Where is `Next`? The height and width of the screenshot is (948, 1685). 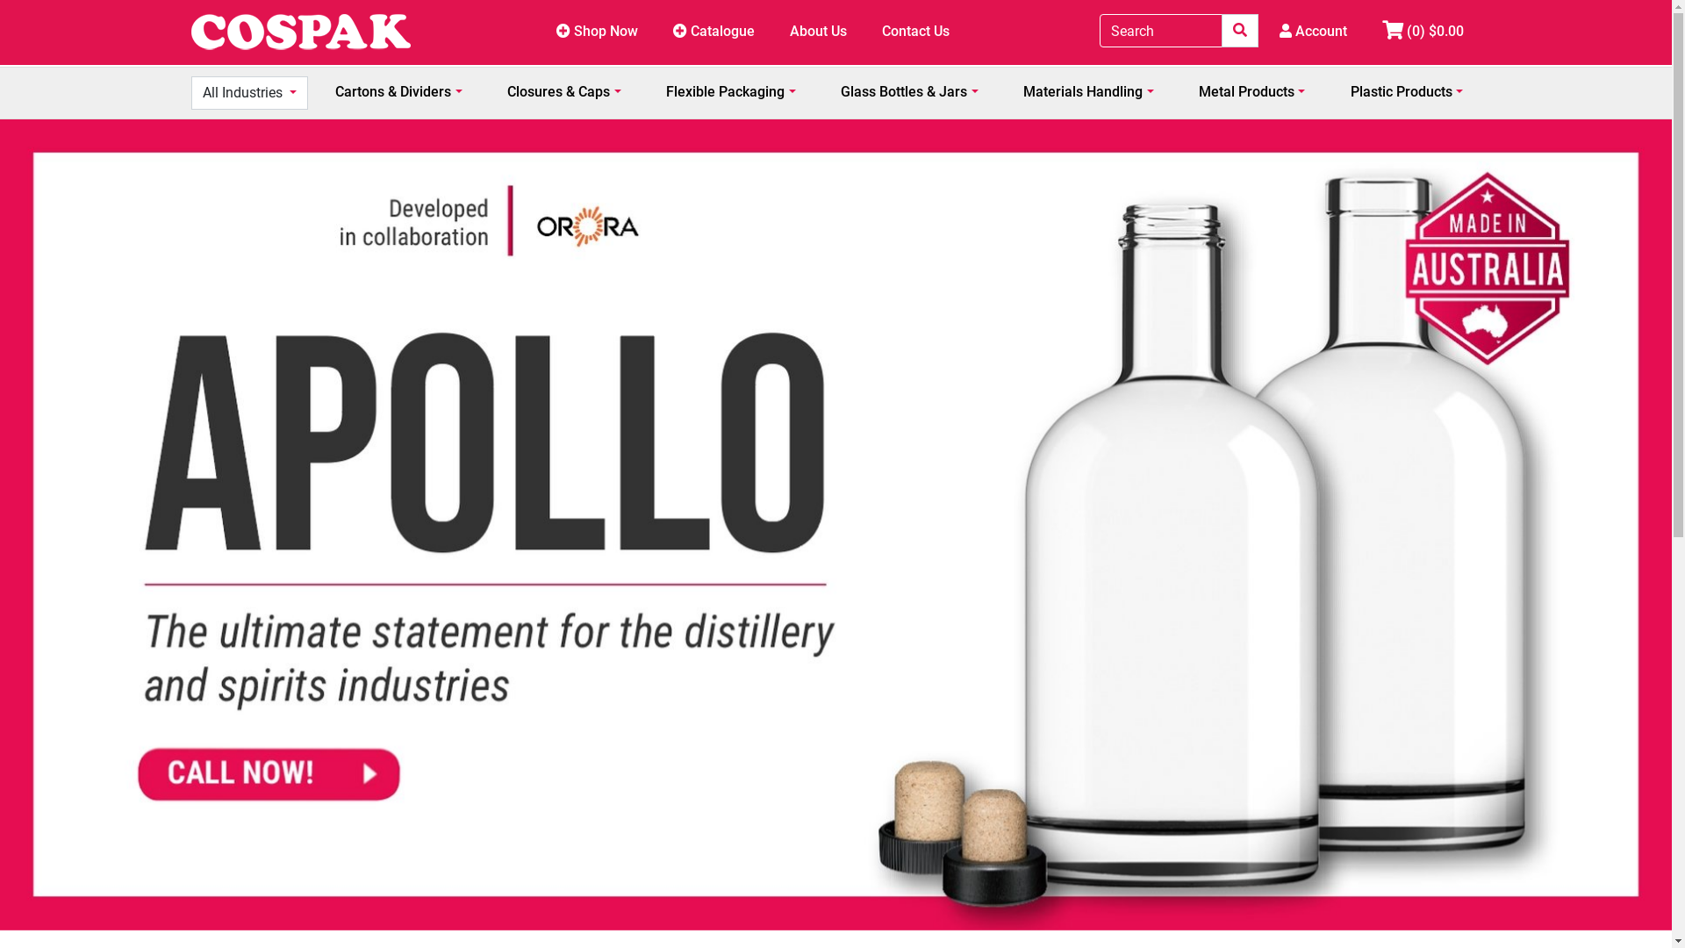
Next is located at coordinates (1584, 525).